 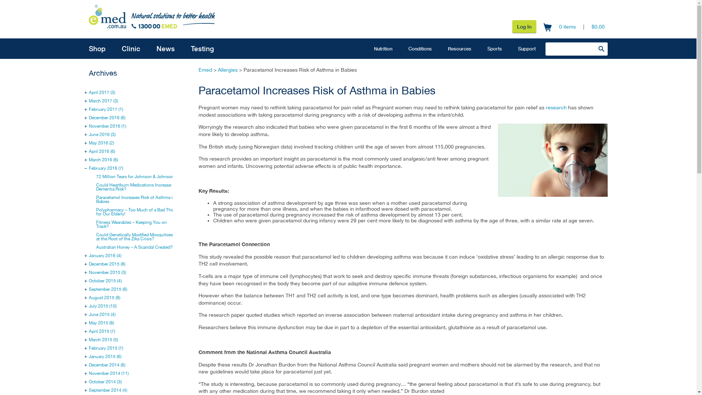 What do you see at coordinates (108, 390) in the screenshot?
I see `September 2014 (4)` at bounding box center [108, 390].